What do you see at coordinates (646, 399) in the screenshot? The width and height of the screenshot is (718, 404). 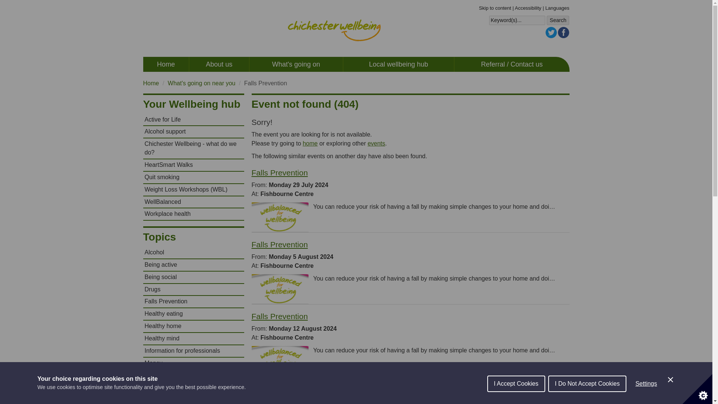 I see `Settings` at bounding box center [646, 399].